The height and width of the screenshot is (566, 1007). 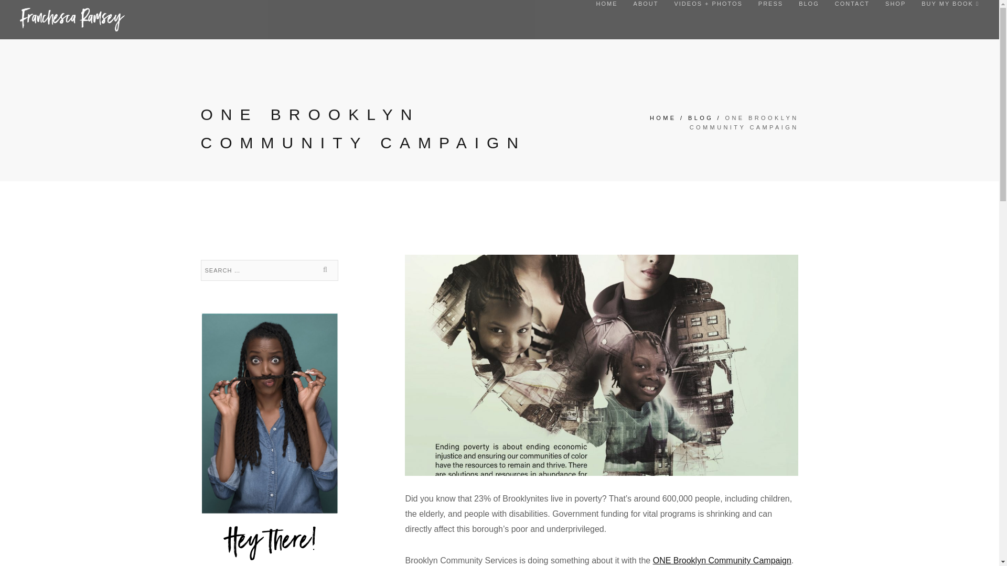 I want to click on BUY MY BOOK, so click(x=950, y=4).